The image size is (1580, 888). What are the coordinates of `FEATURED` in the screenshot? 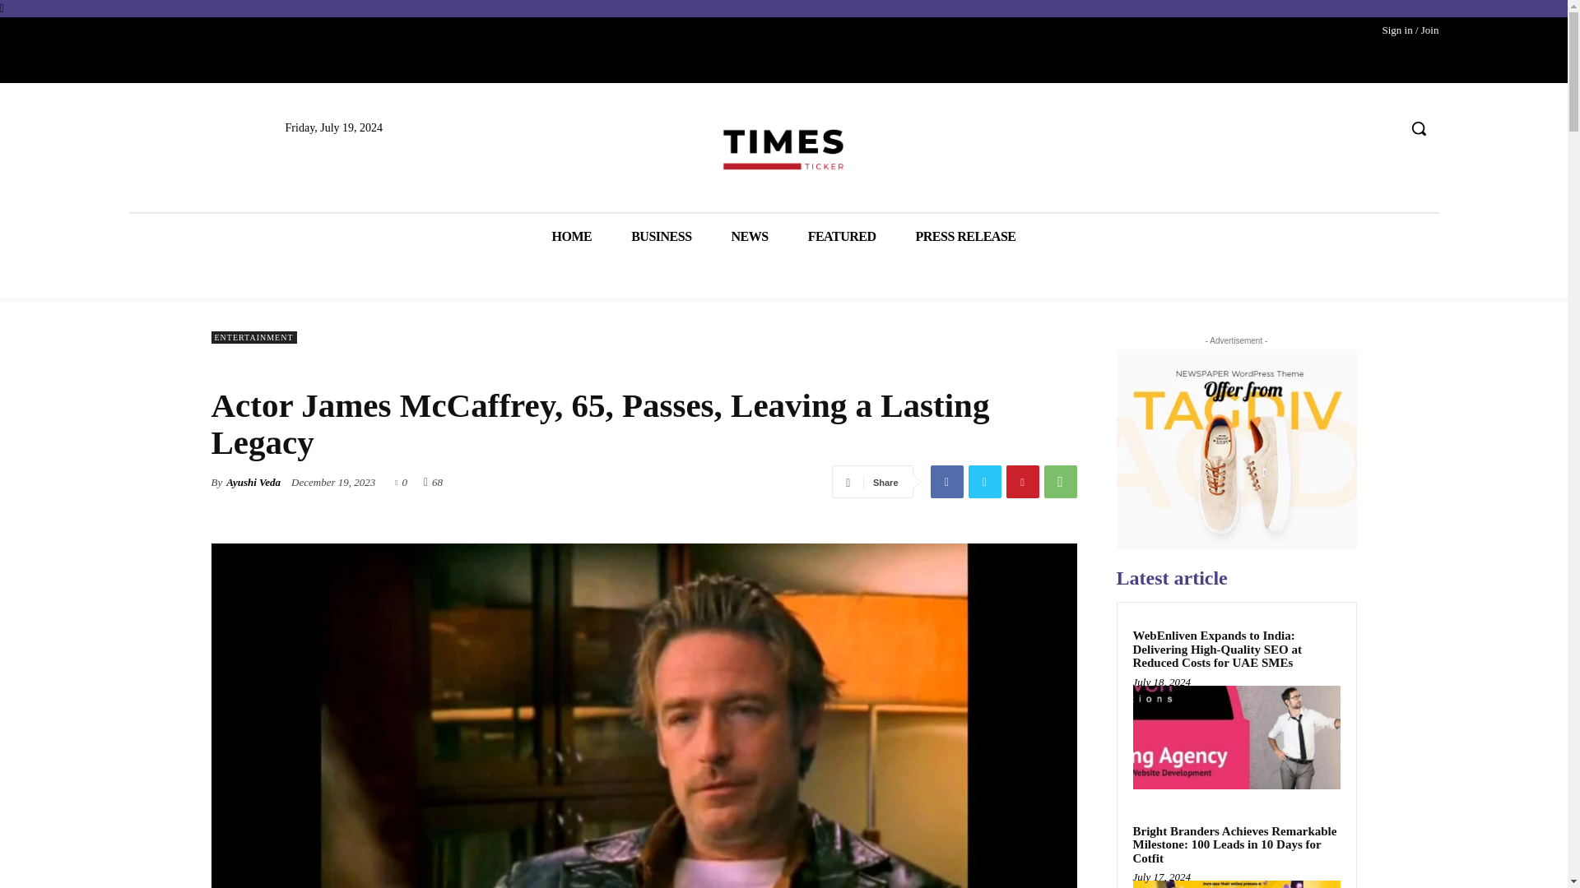 It's located at (842, 237).